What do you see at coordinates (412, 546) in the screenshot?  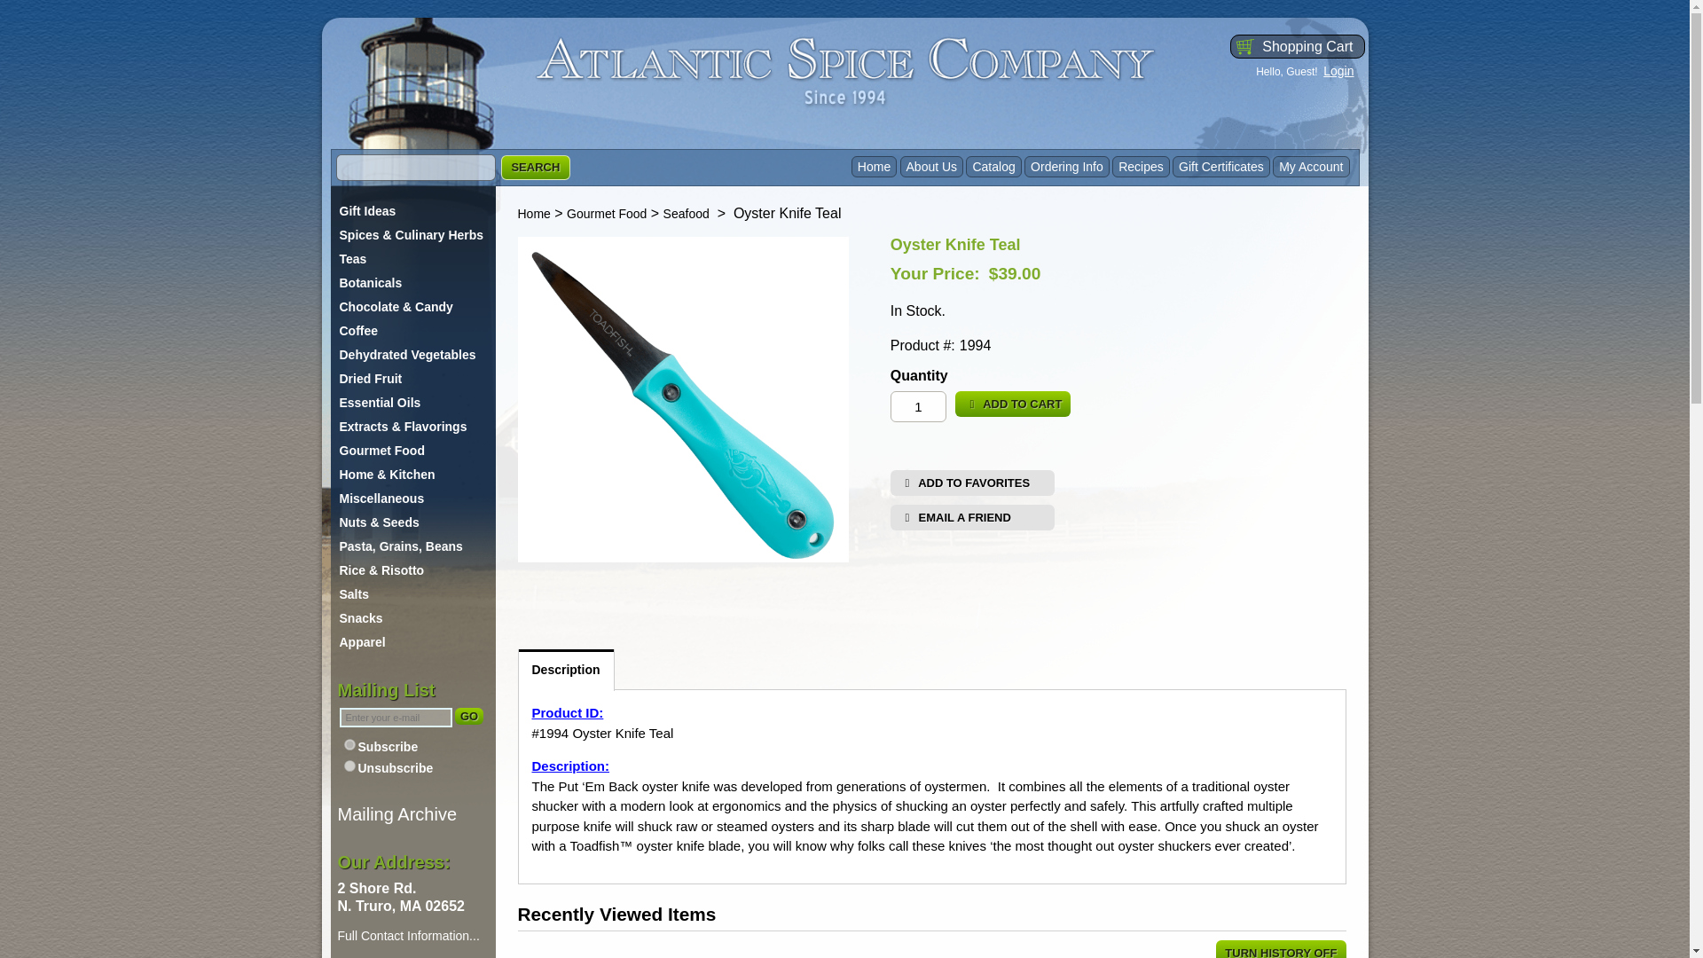 I see `Pasta, Grains, Beans` at bounding box center [412, 546].